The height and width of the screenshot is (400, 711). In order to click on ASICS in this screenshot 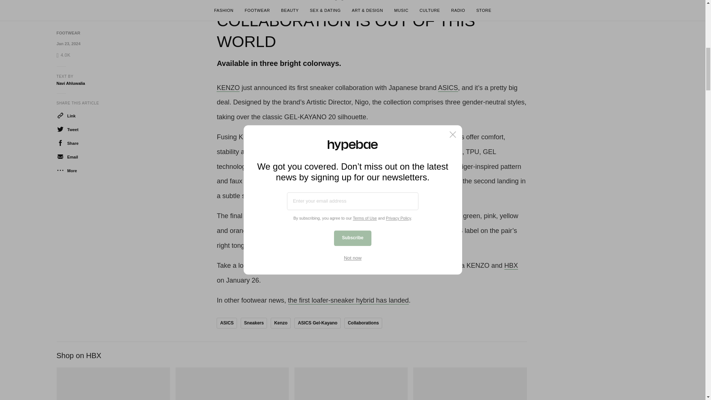, I will do `click(448, 88)`.